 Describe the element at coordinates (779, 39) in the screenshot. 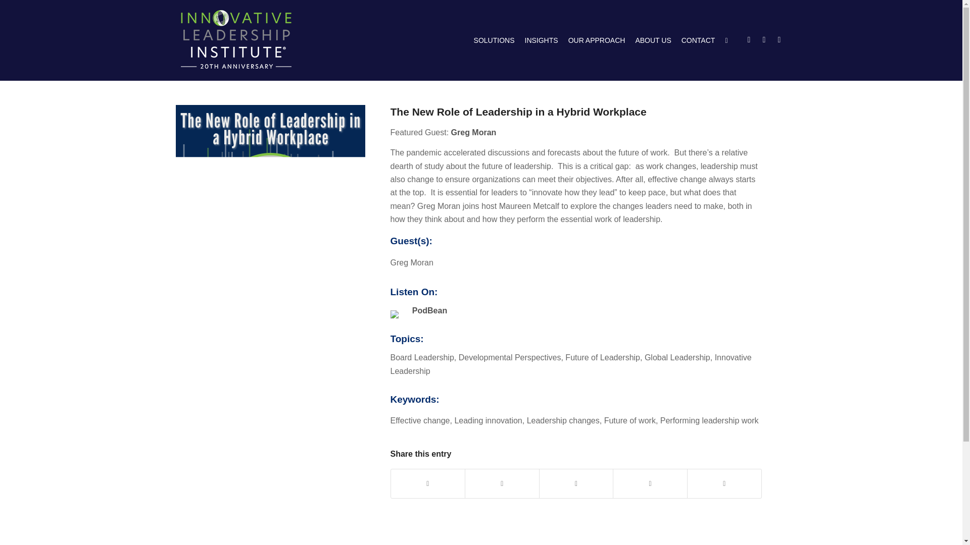

I see `Mail` at that location.